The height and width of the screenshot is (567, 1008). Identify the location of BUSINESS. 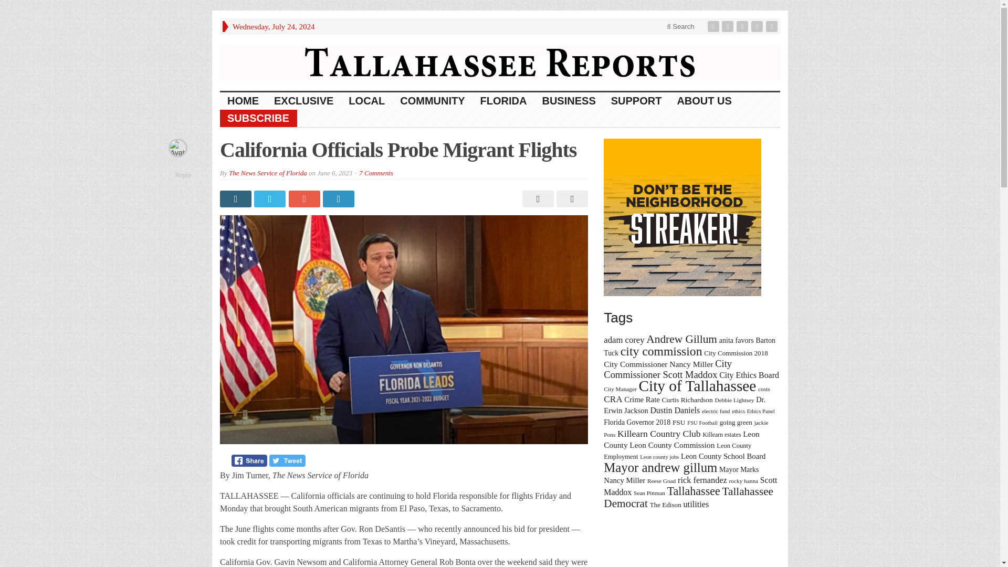
(568, 101).